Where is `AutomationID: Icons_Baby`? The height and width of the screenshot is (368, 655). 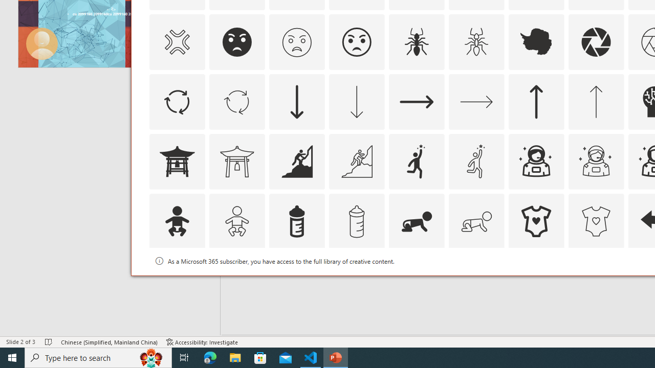
AutomationID: Icons_Baby is located at coordinates (177, 221).